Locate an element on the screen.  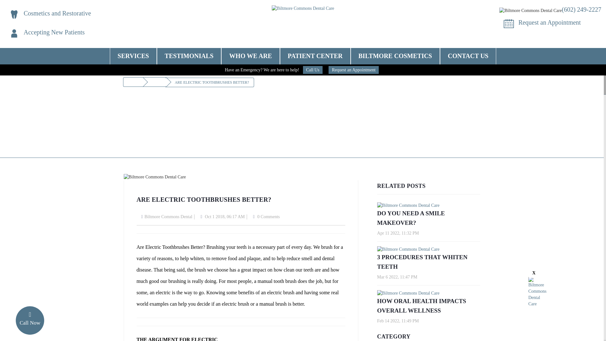
BILTMORE COSMETICS is located at coordinates (395, 56).